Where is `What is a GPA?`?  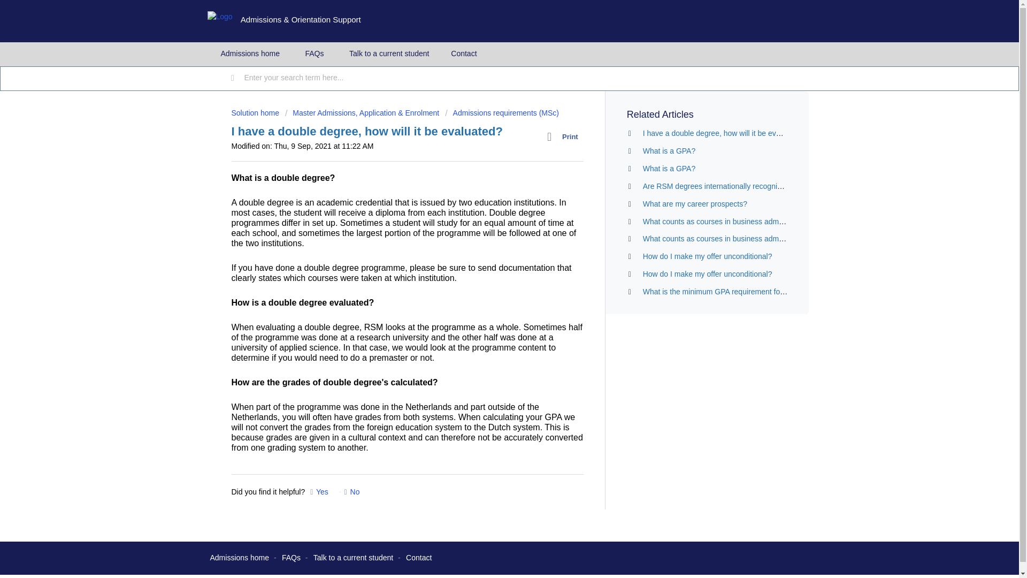 What is a GPA? is located at coordinates (669, 151).